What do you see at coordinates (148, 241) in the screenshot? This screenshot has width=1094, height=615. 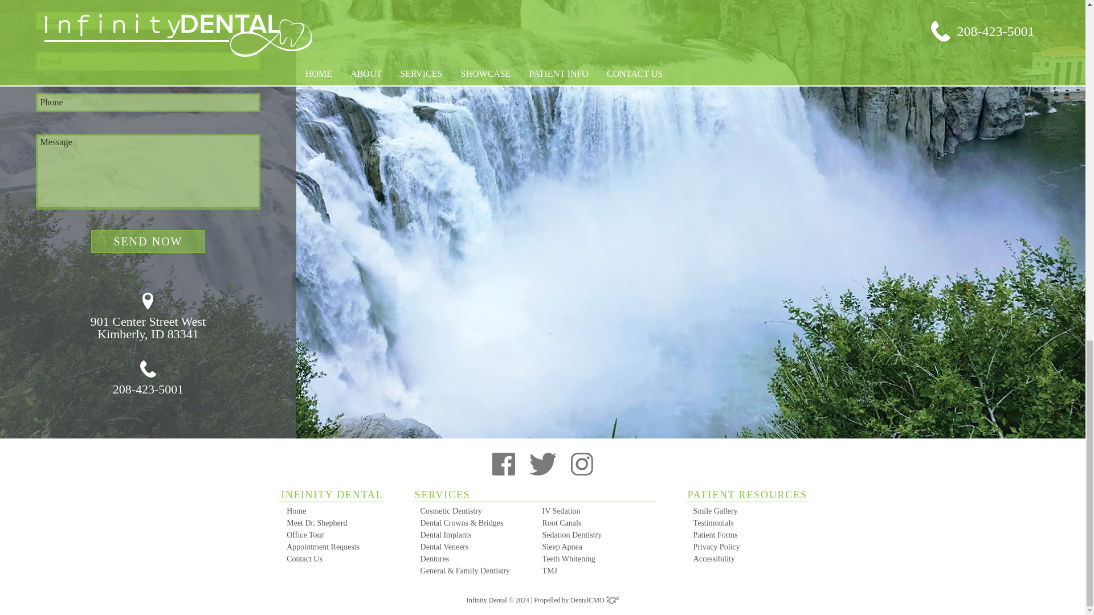 I see `Send Now` at bounding box center [148, 241].